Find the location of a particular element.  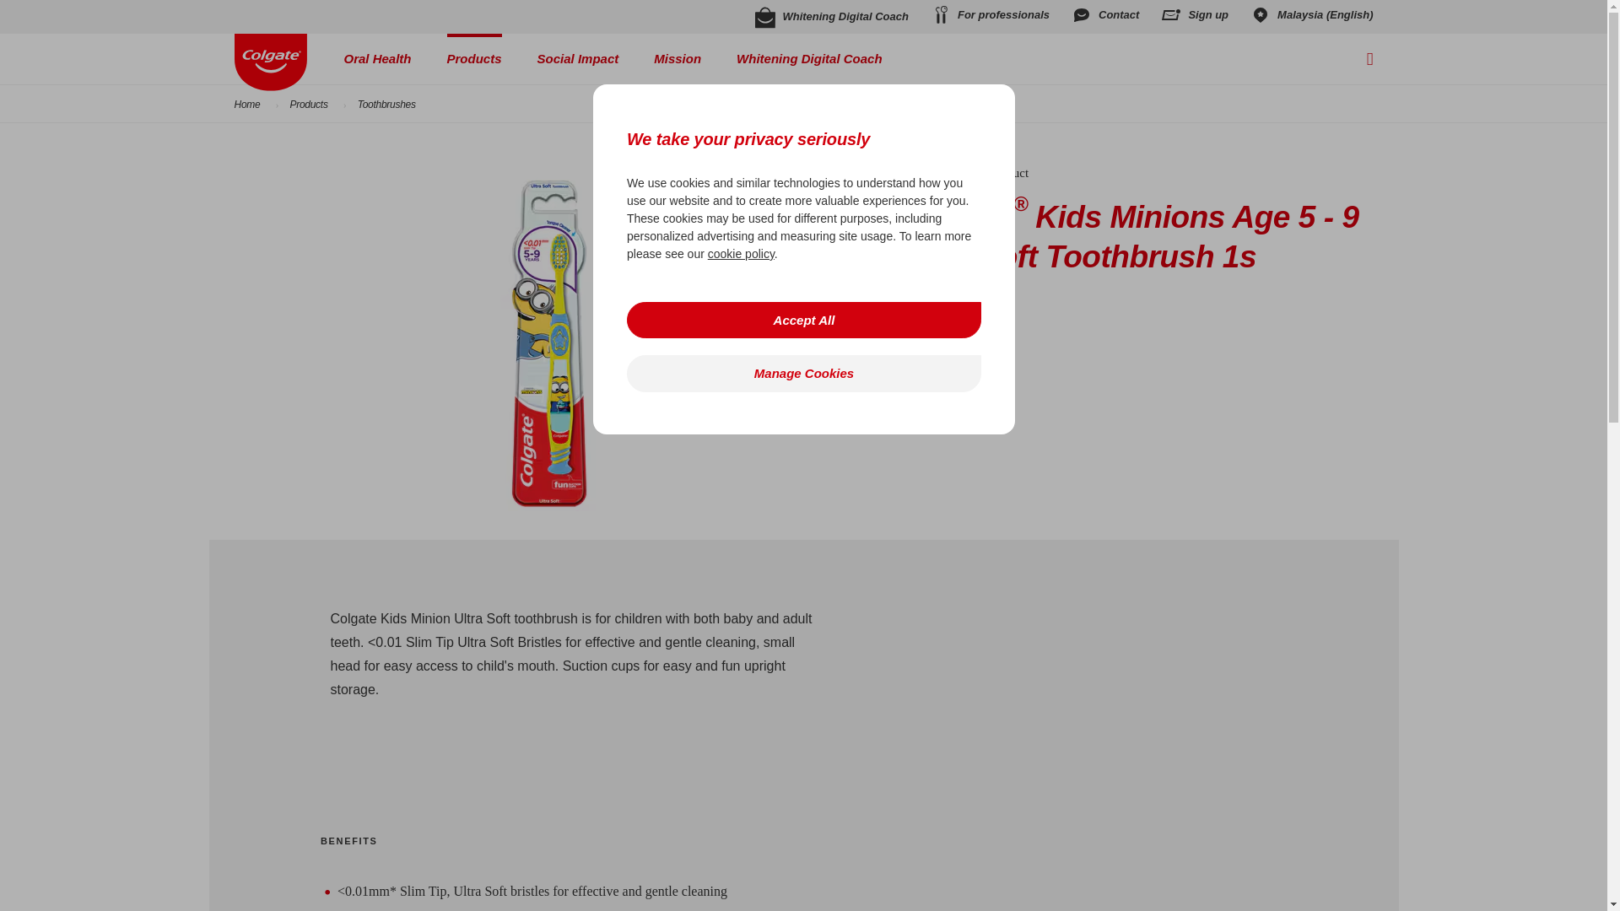

Contact icon is located at coordinates (1082, 15).